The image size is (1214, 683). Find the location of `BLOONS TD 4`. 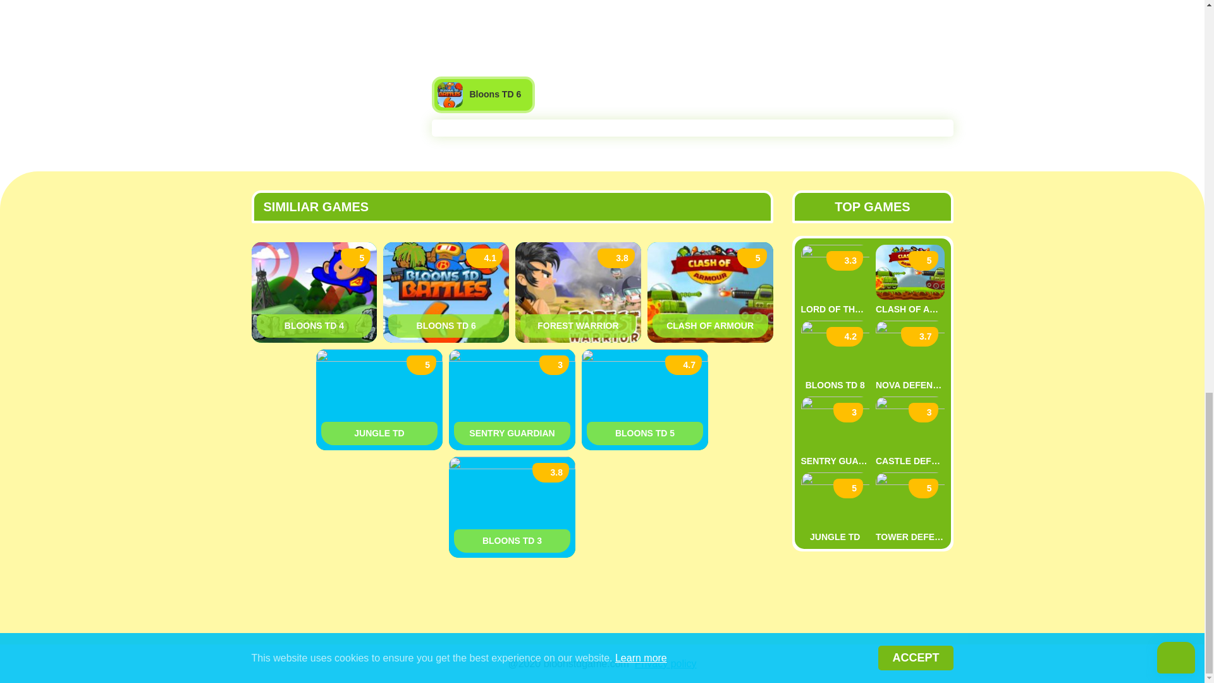

BLOONS TD 4 is located at coordinates (314, 325).